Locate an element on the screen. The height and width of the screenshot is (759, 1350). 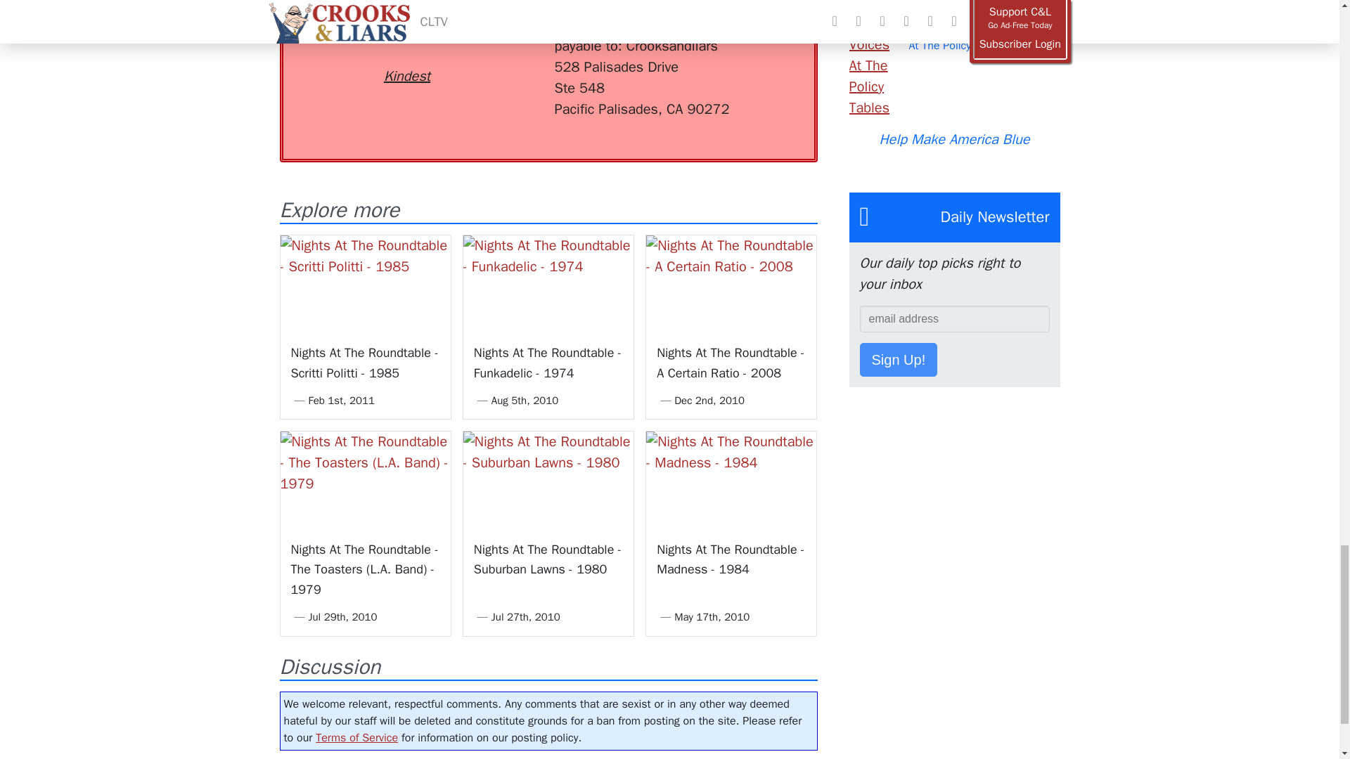
Nights At The Roundtable - Scritti Politti - 1985 is located at coordinates (364, 283).